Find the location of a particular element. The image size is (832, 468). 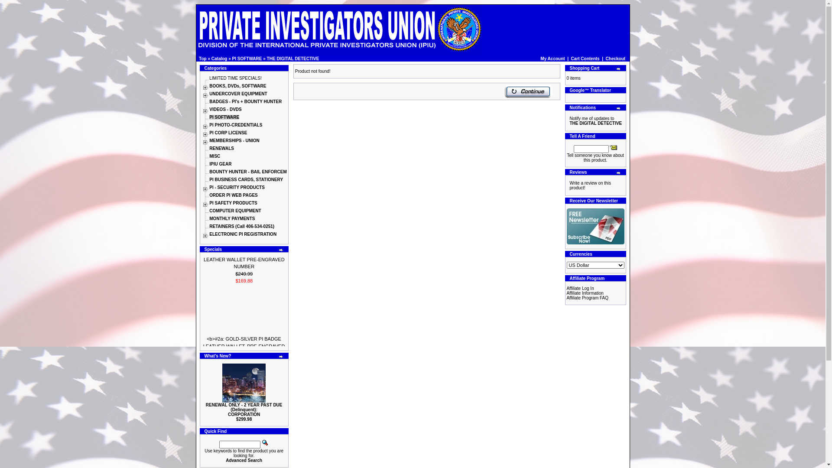

LIMITED TIME SPECIALS! is located at coordinates (235, 78).